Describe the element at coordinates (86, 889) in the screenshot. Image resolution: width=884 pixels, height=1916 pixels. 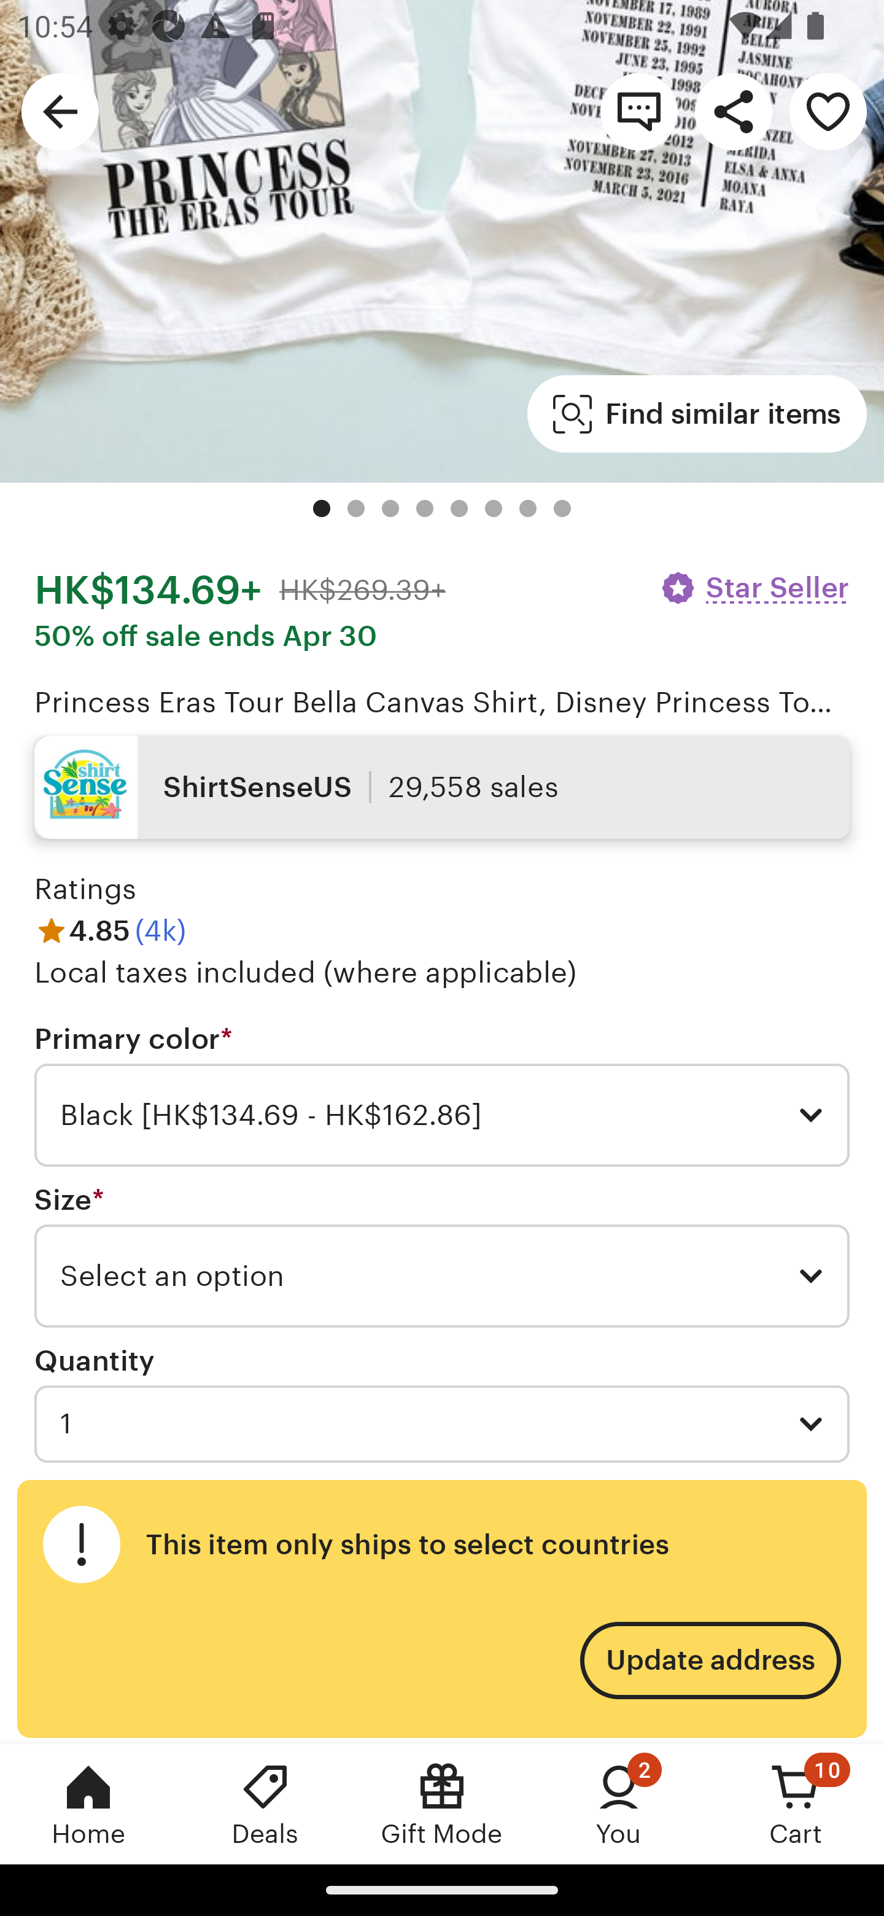
I see `Ratings` at that location.